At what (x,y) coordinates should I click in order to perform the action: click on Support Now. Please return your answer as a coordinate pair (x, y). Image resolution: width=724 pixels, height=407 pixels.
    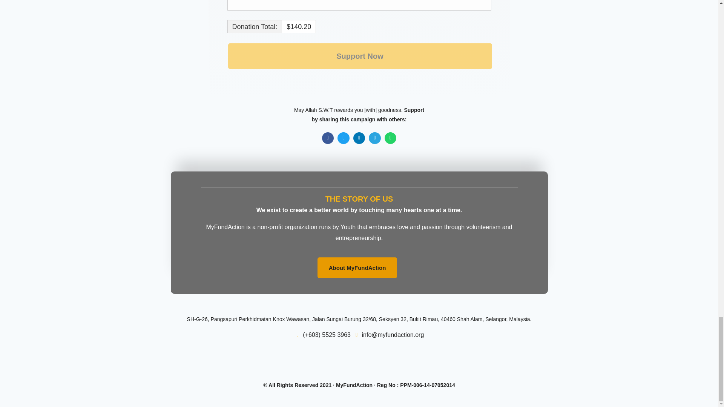
    Looking at the image, I should click on (360, 56).